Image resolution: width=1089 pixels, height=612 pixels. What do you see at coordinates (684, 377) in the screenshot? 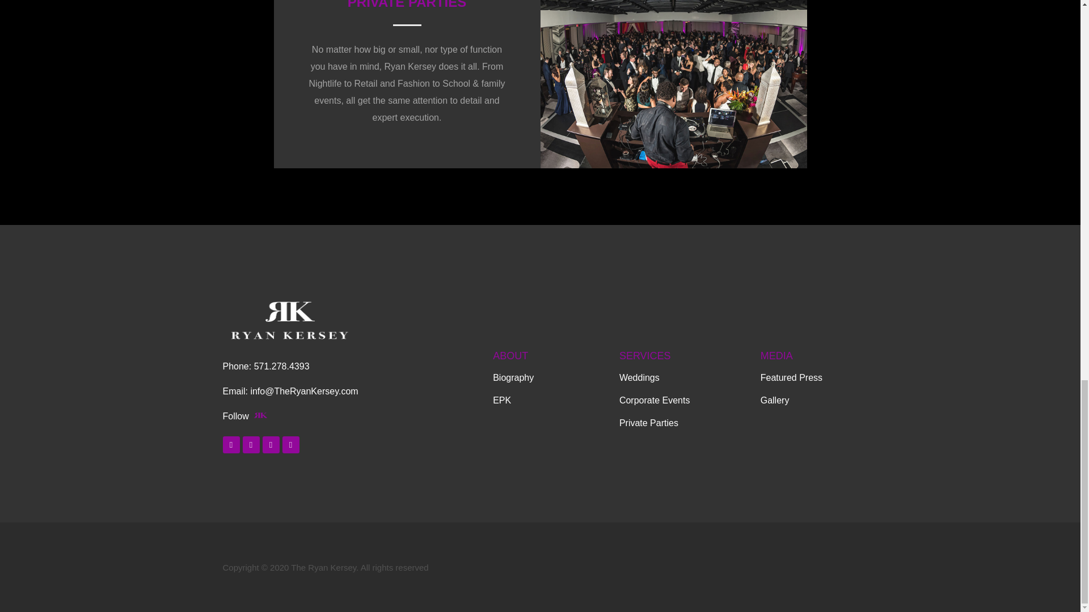
I see `Weddings` at bounding box center [684, 377].